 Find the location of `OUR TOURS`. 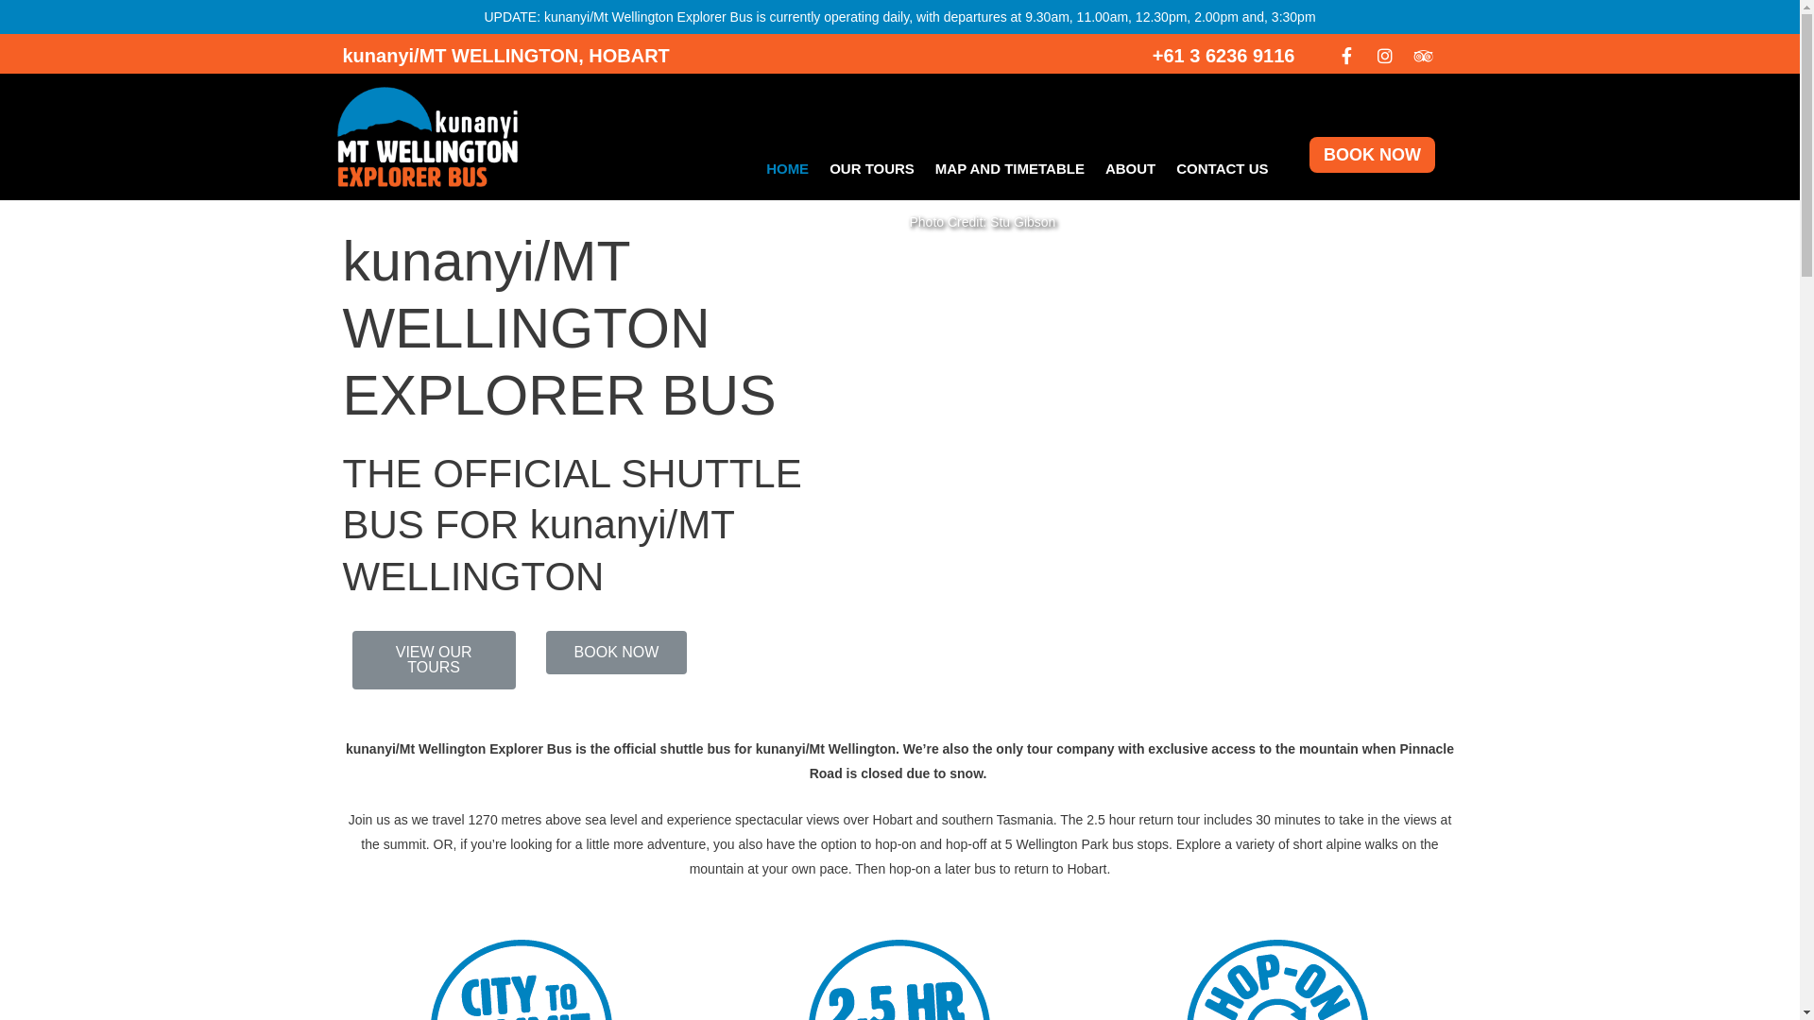

OUR TOURS is located at coordinates (872, 169).